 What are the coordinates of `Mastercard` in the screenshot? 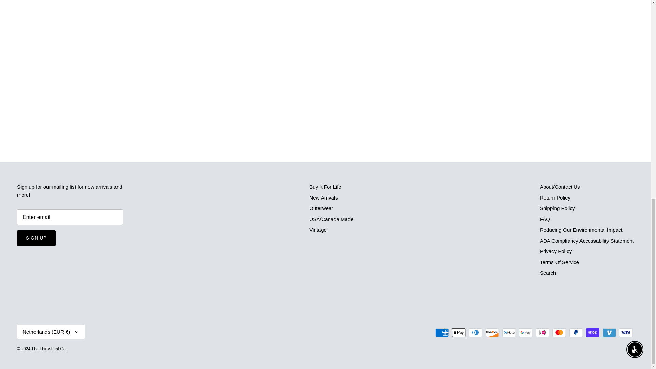 It's located at (559, 333).